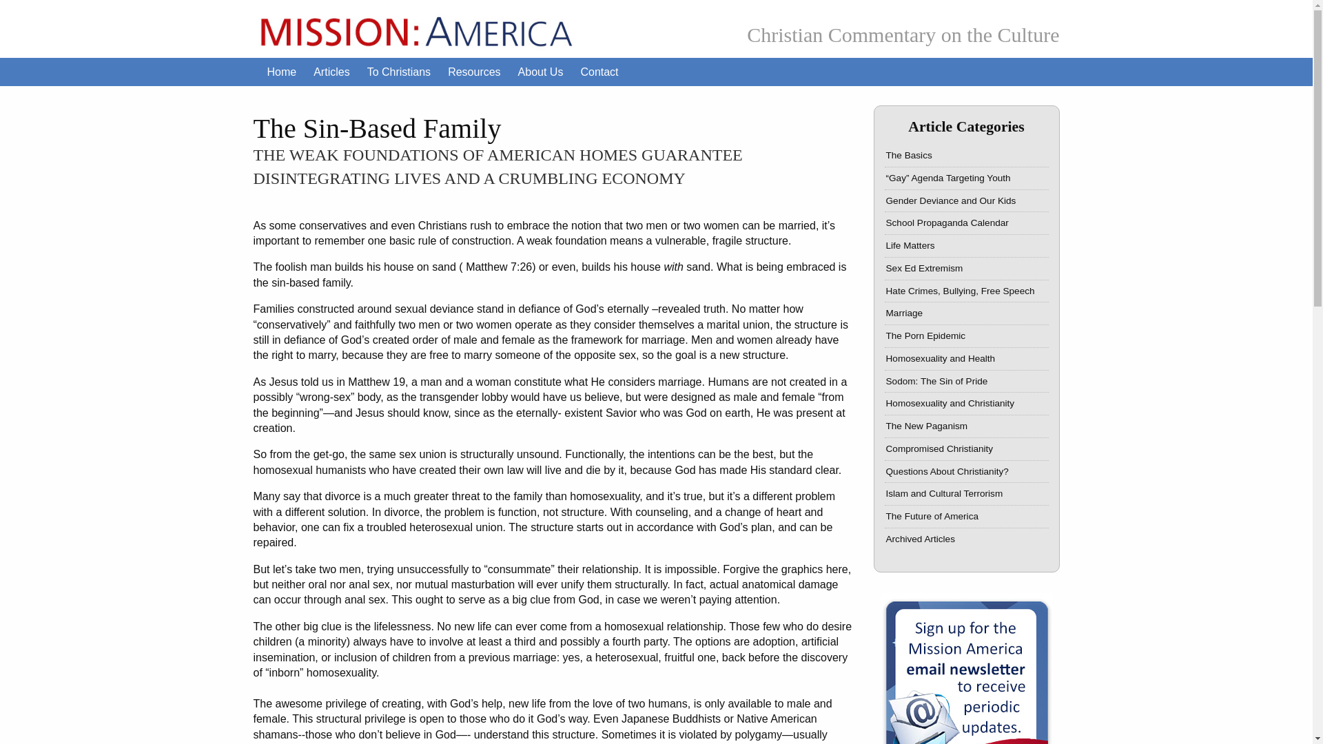 This screenshot has height=744, width=1323. I want to click on Home, so click(283, 72).